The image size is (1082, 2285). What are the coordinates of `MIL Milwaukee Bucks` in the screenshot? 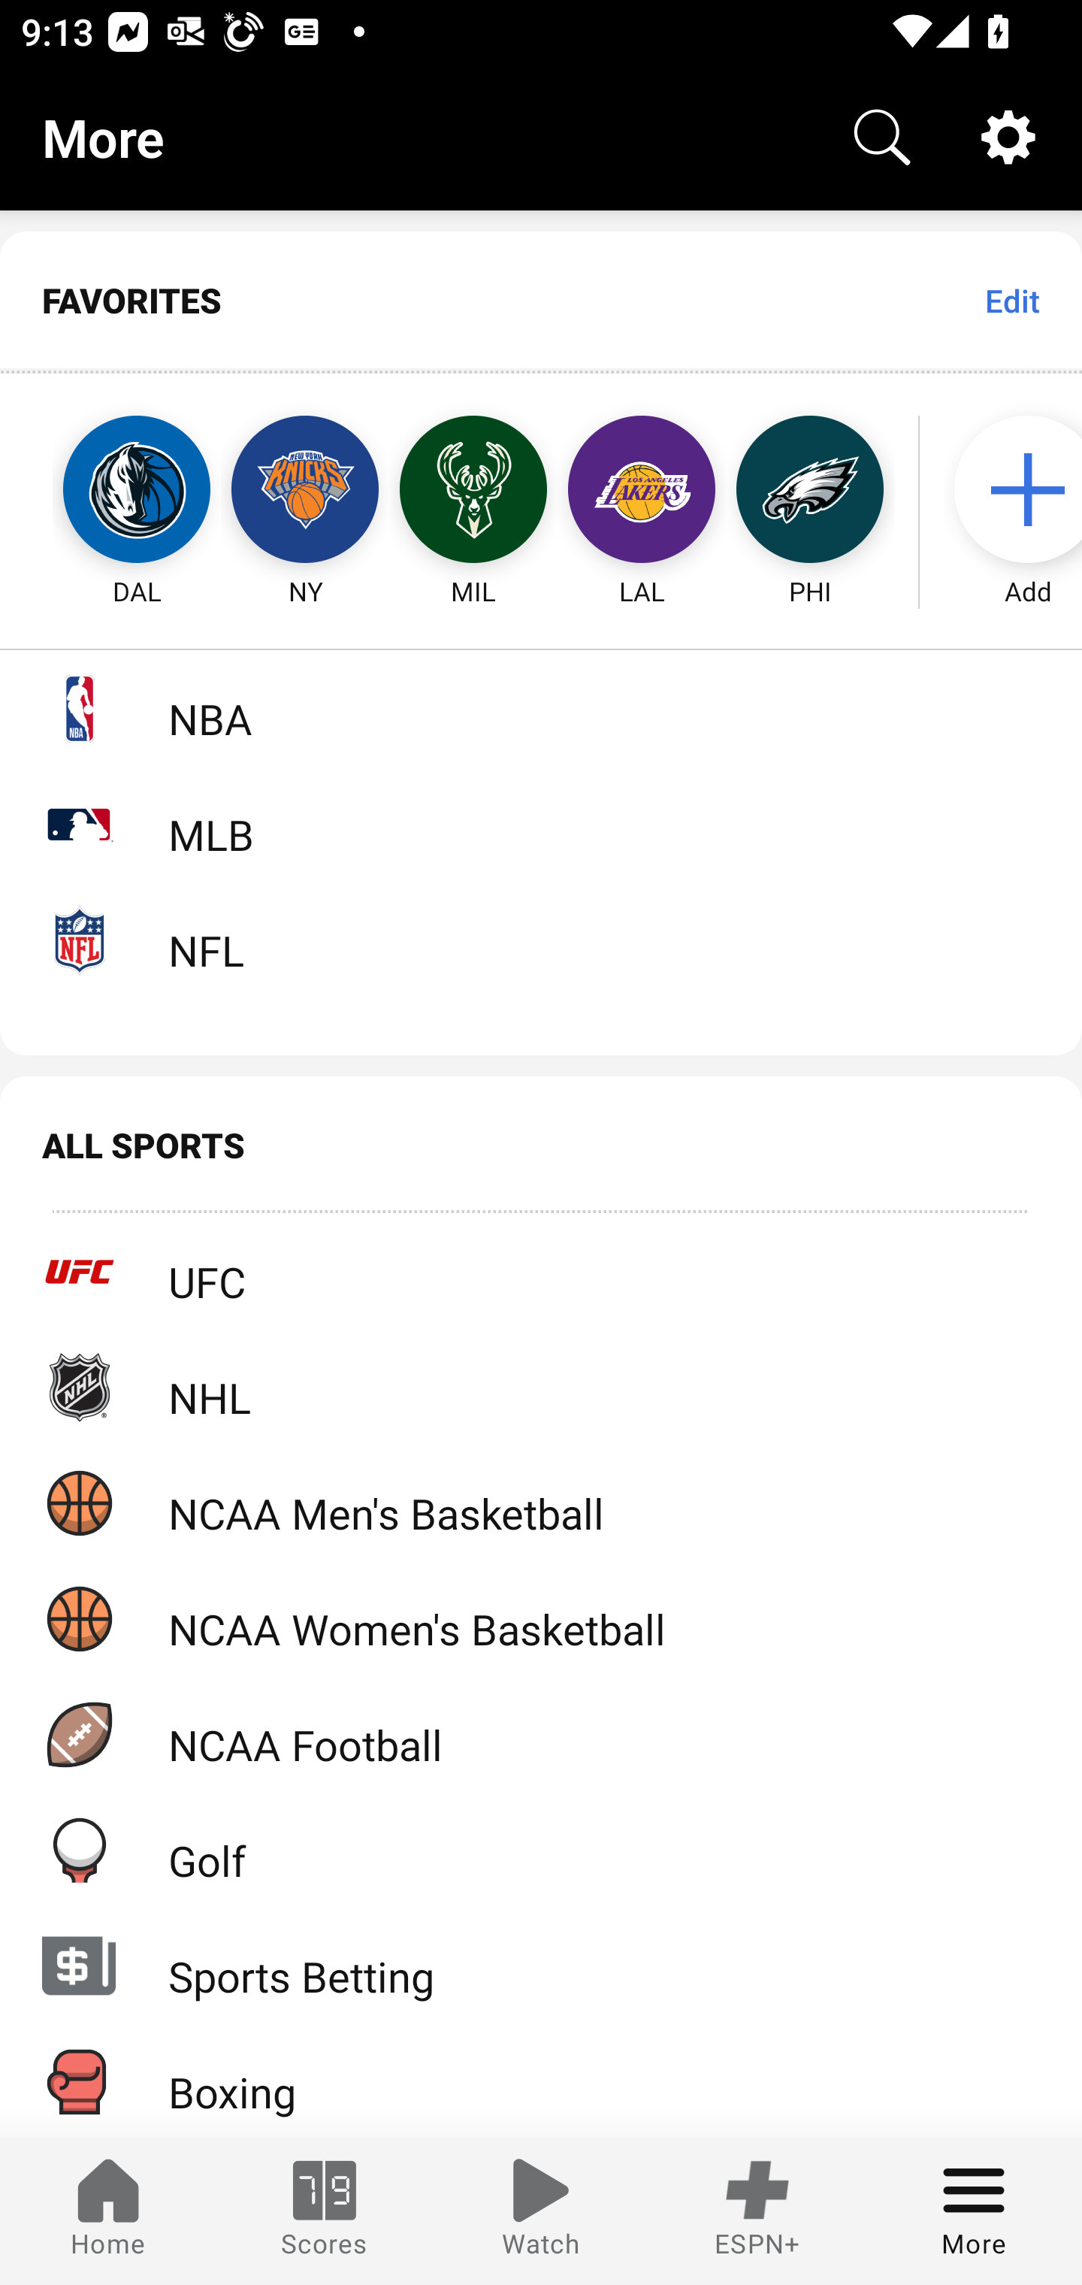 It's located at (473, 490).